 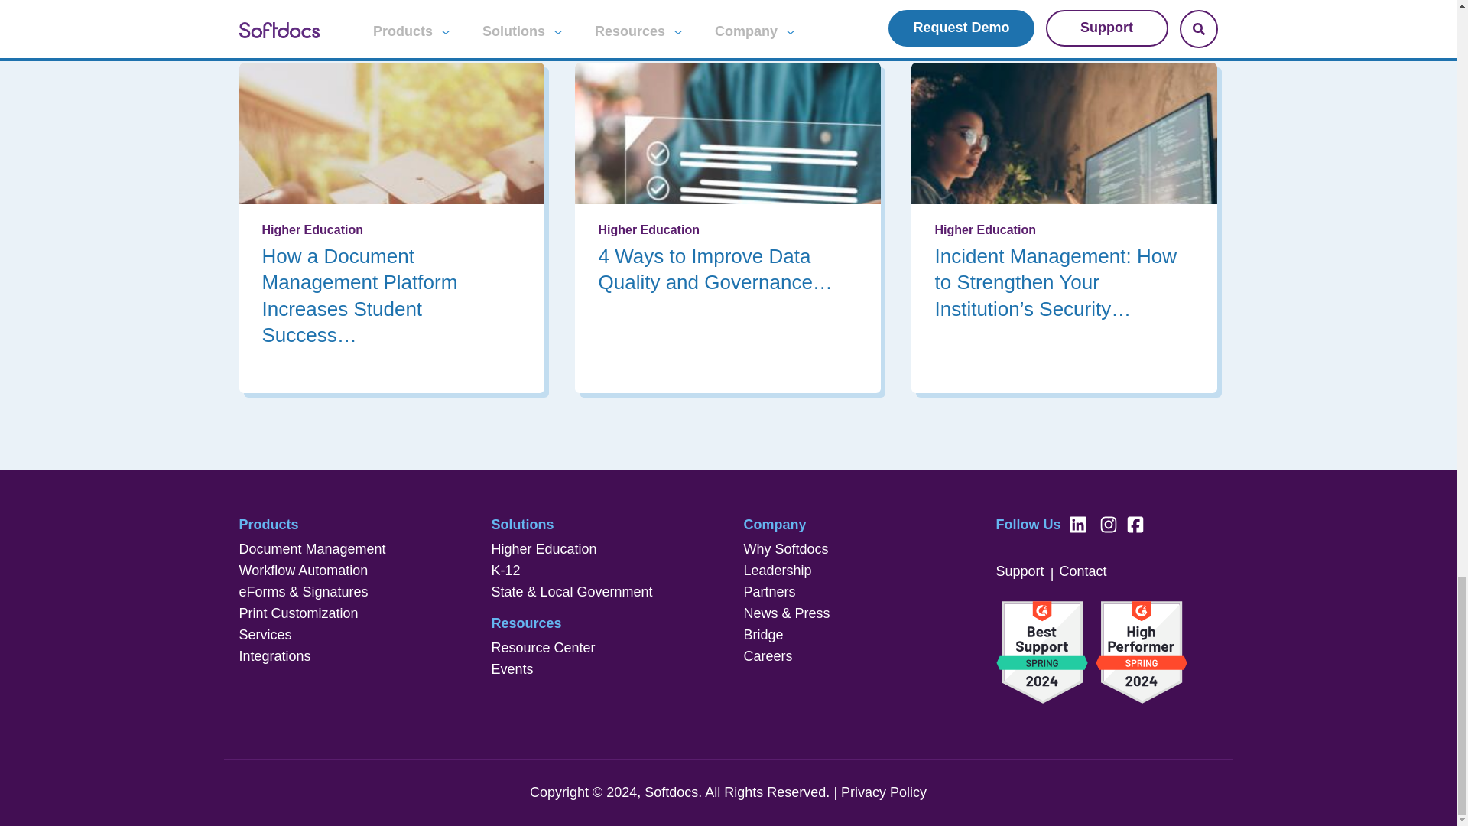 What do you see at coordinates (1136, 526) in the screenshot?
I see `Facebook` at bounding box center [1136, 526].